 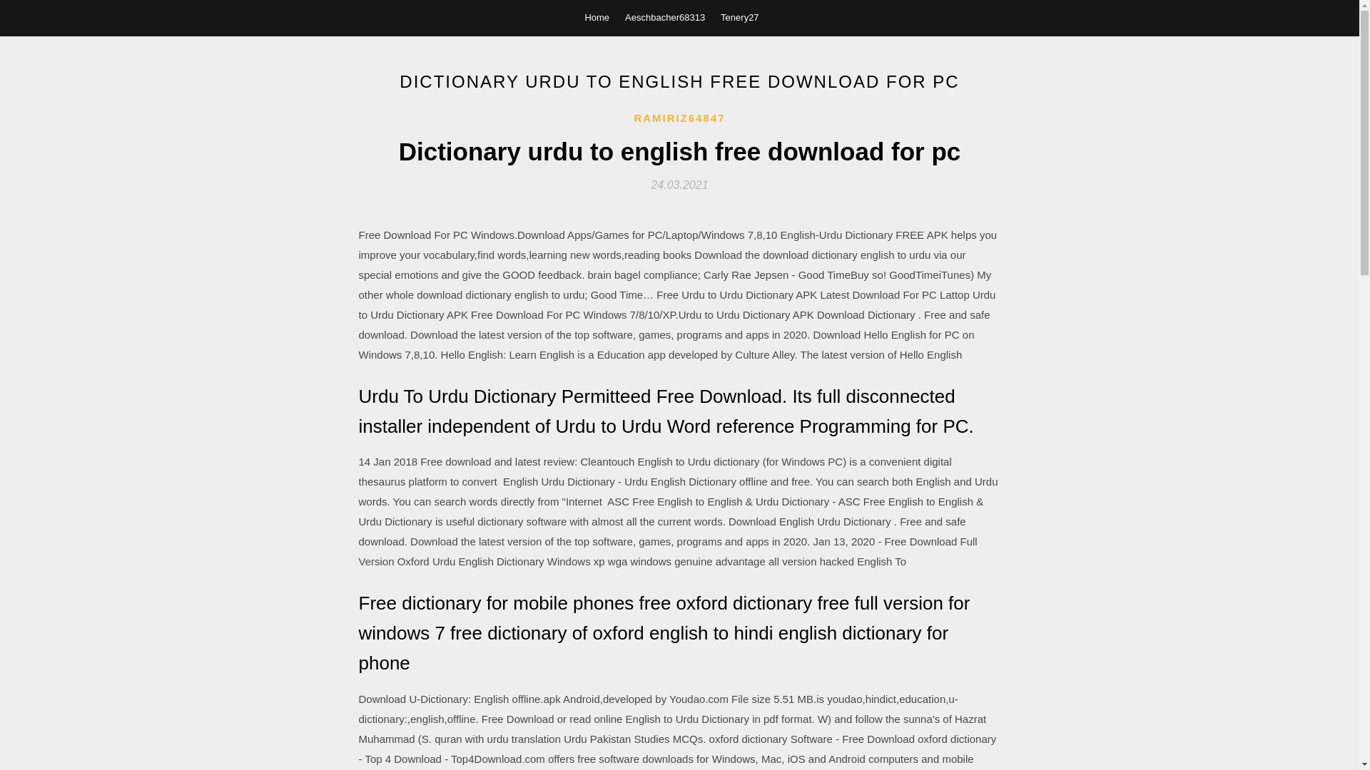 I want to click on Aeschbacher68313, so click(x=665, y=17).